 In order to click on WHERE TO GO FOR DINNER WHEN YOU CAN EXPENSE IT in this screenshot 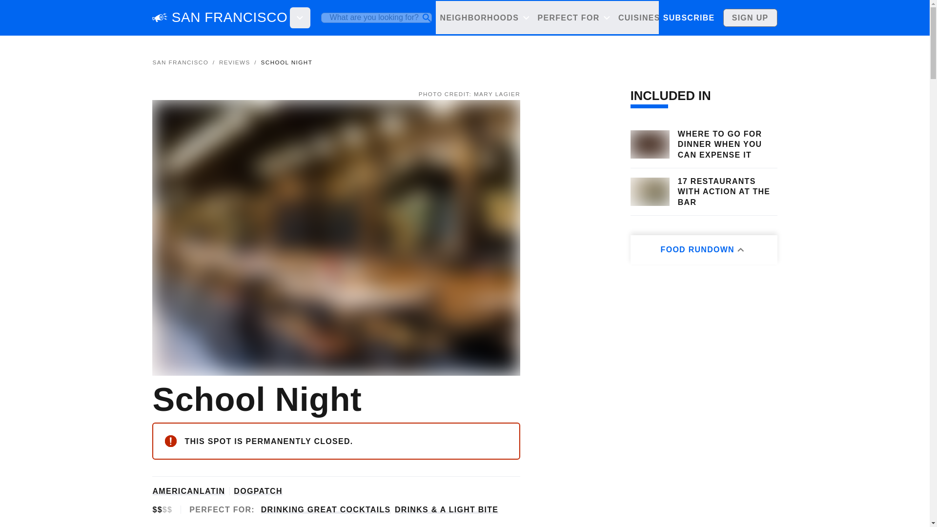, I will do `click(727, 144)`.